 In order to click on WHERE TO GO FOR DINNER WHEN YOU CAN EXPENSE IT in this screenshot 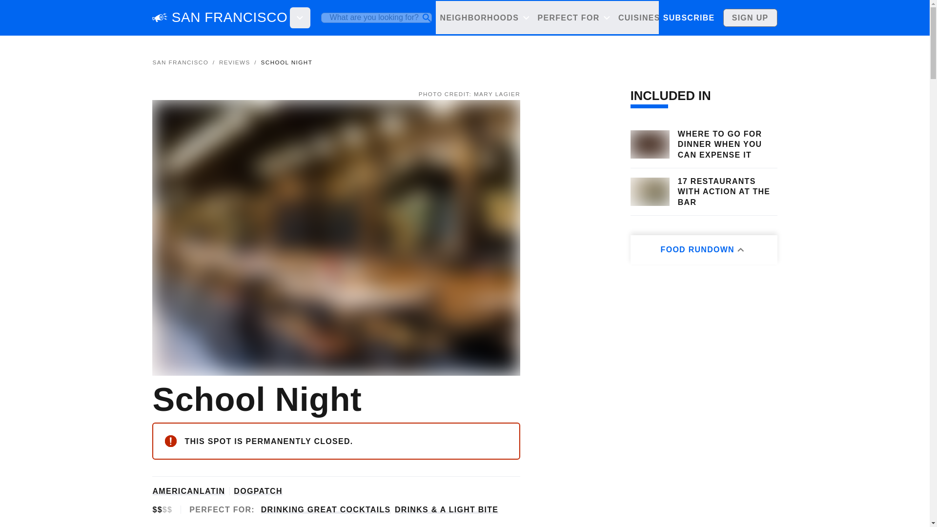, I will do `click(727, 144)`.